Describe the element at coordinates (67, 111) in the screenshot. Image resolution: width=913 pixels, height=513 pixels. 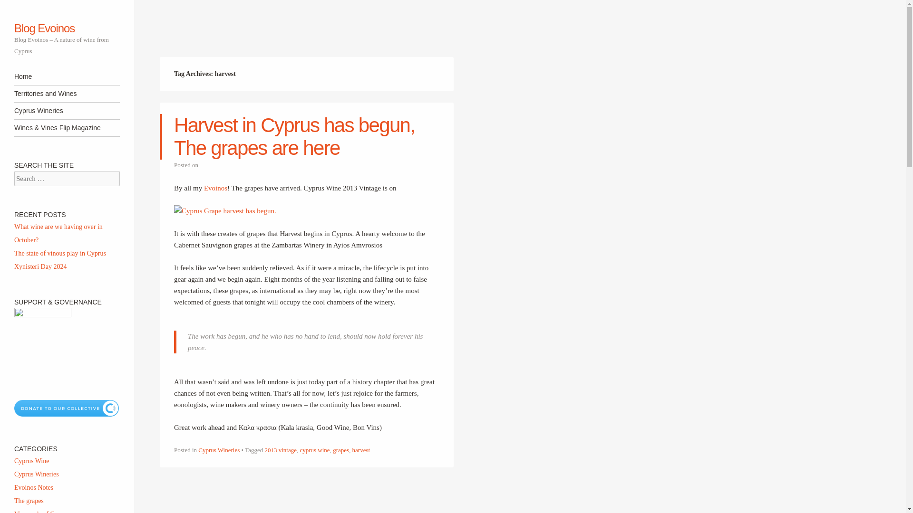
I see `Cyprus Wineries` at that location.